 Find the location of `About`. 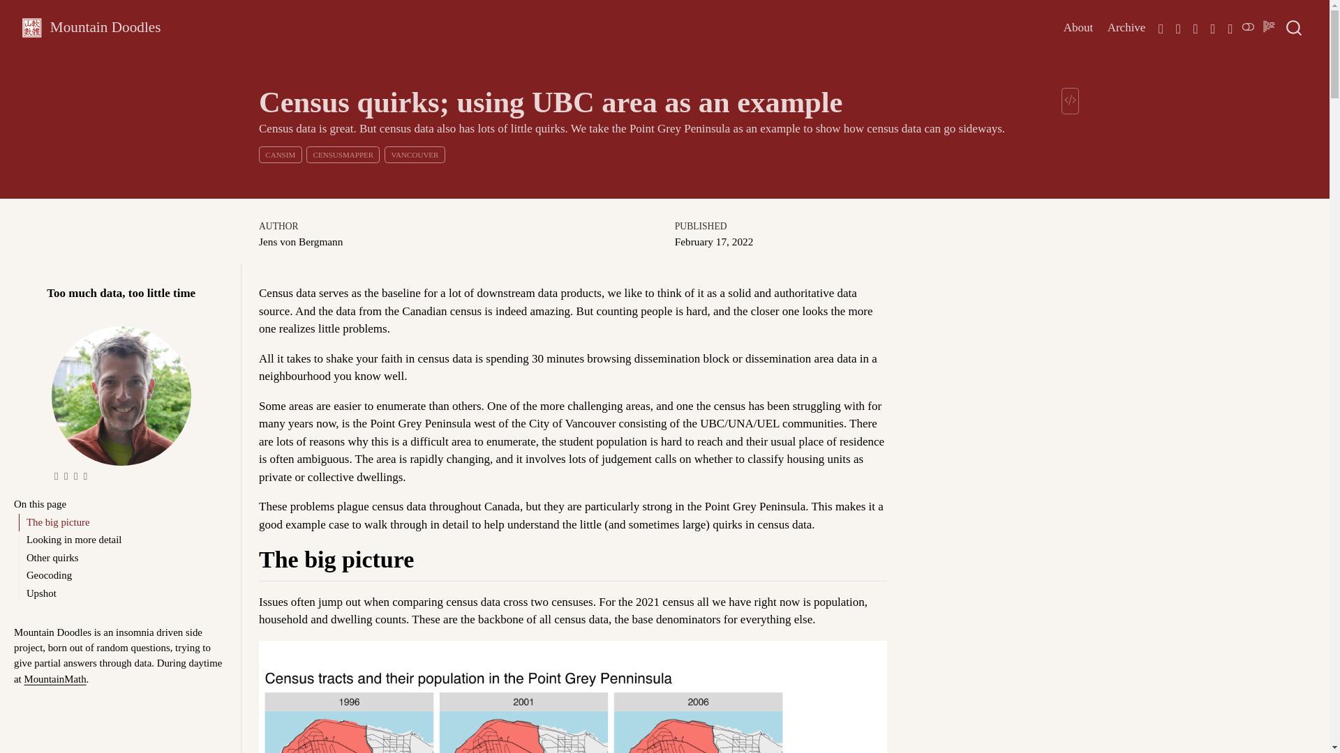

About is located at coordinates (1269, 27).